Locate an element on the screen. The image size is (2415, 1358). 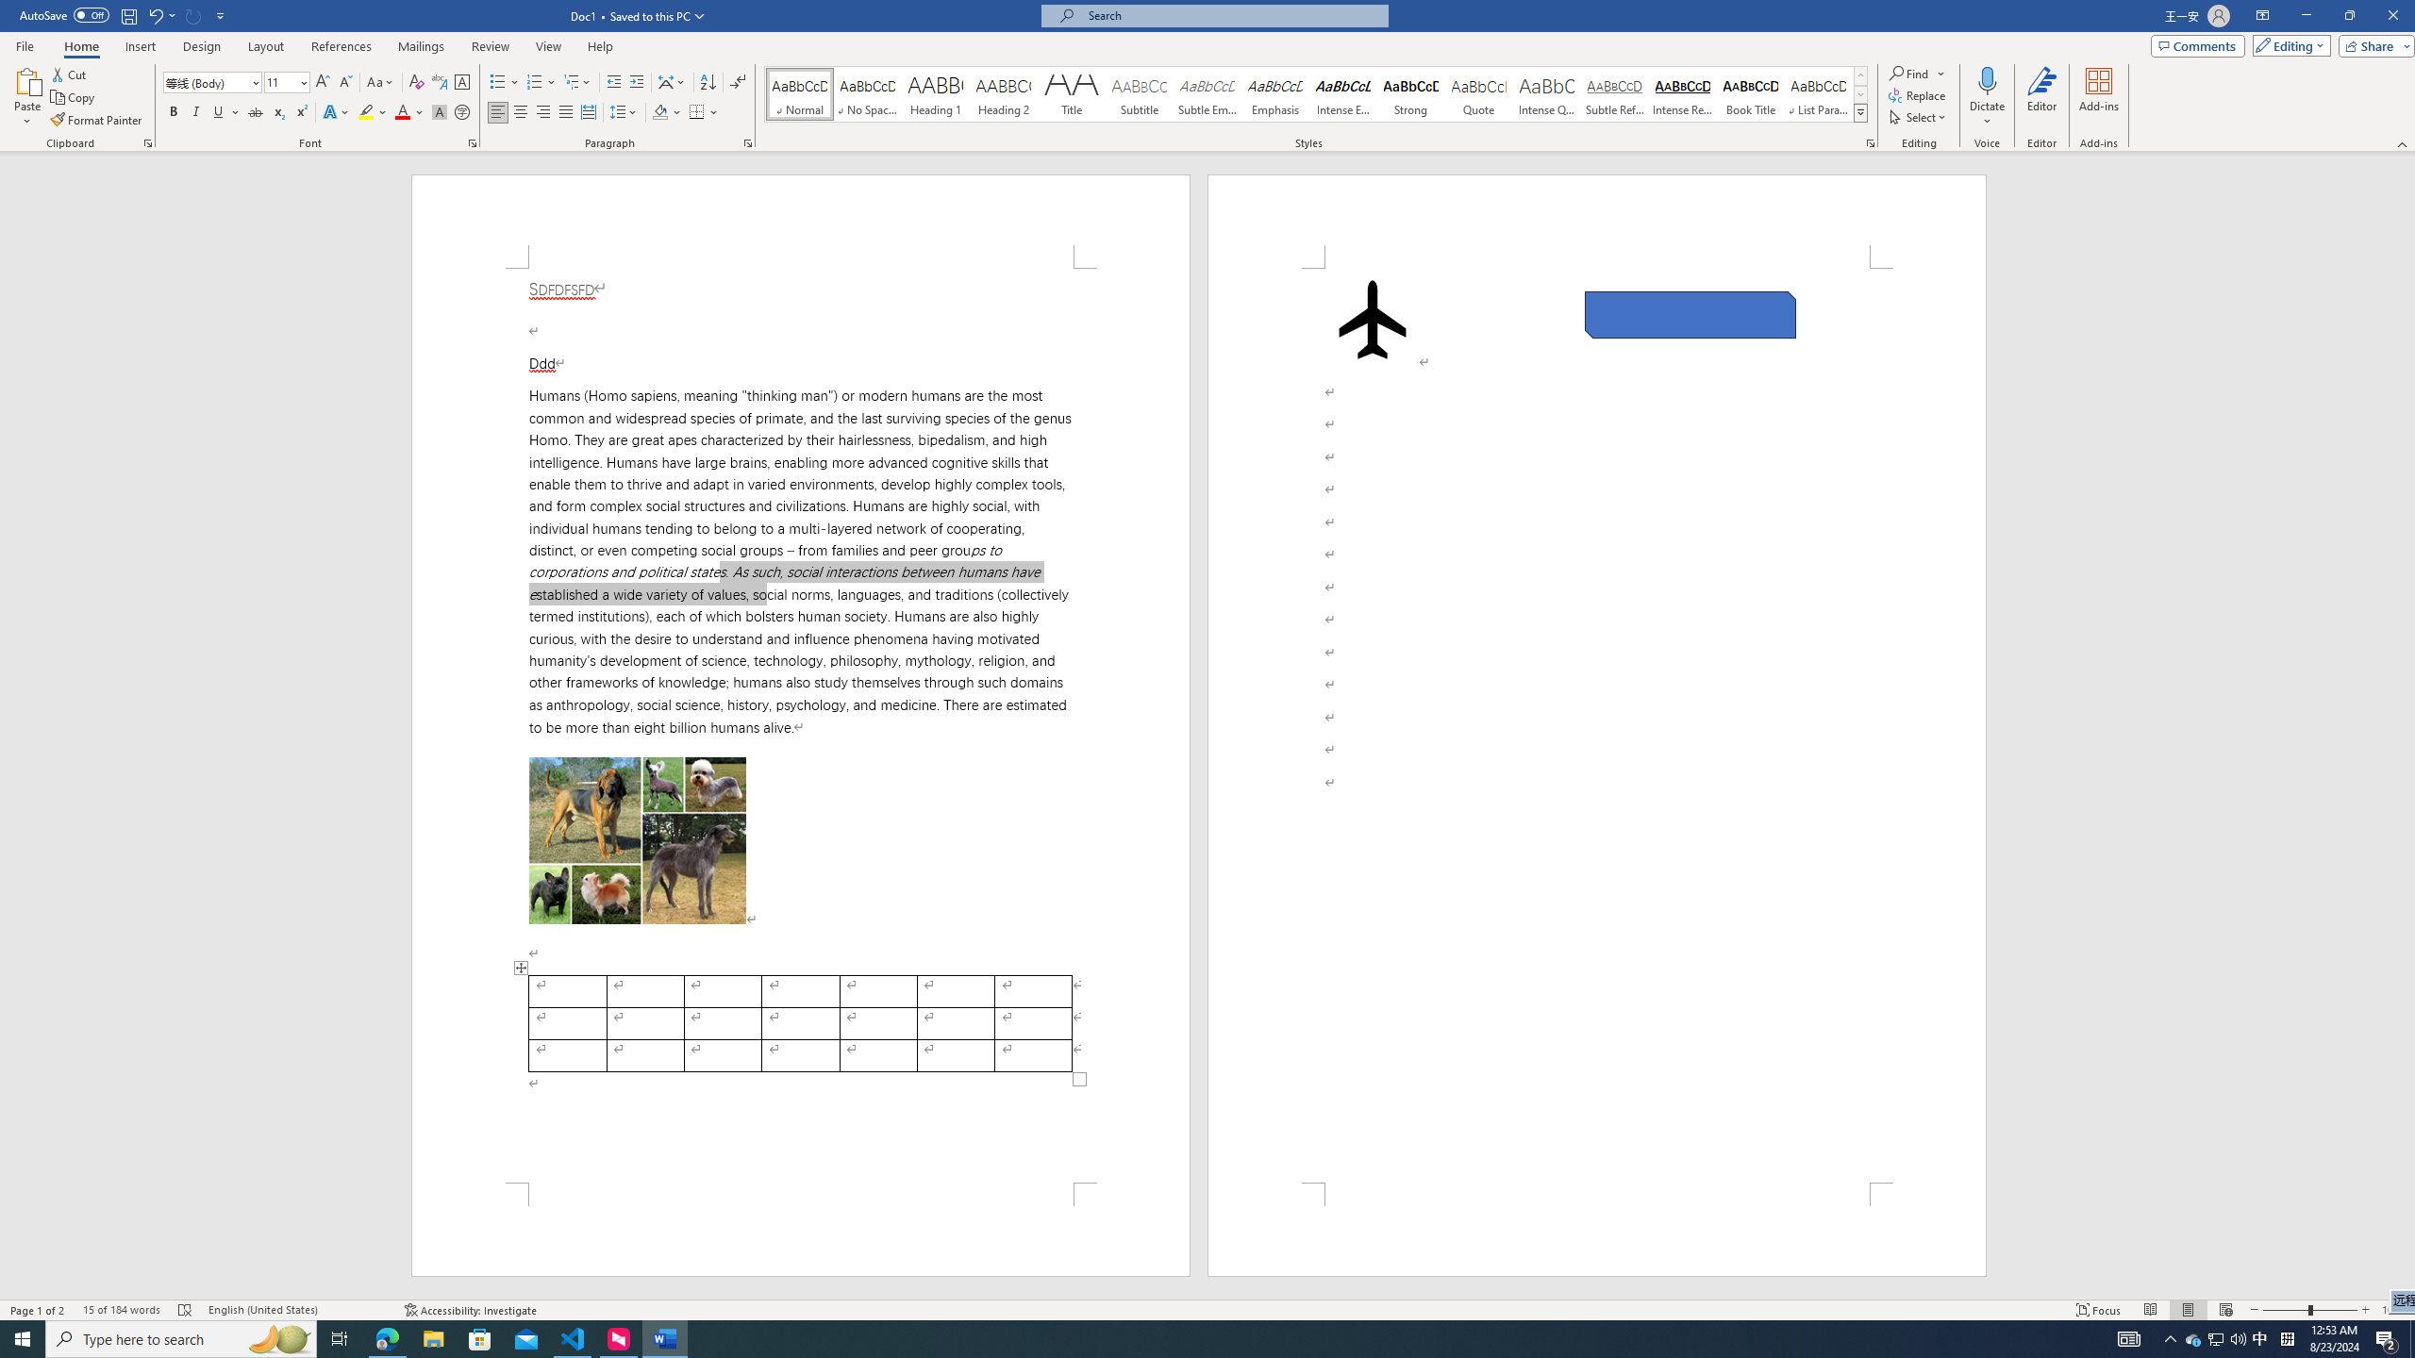
Shading is located at coordinates (668, 113).